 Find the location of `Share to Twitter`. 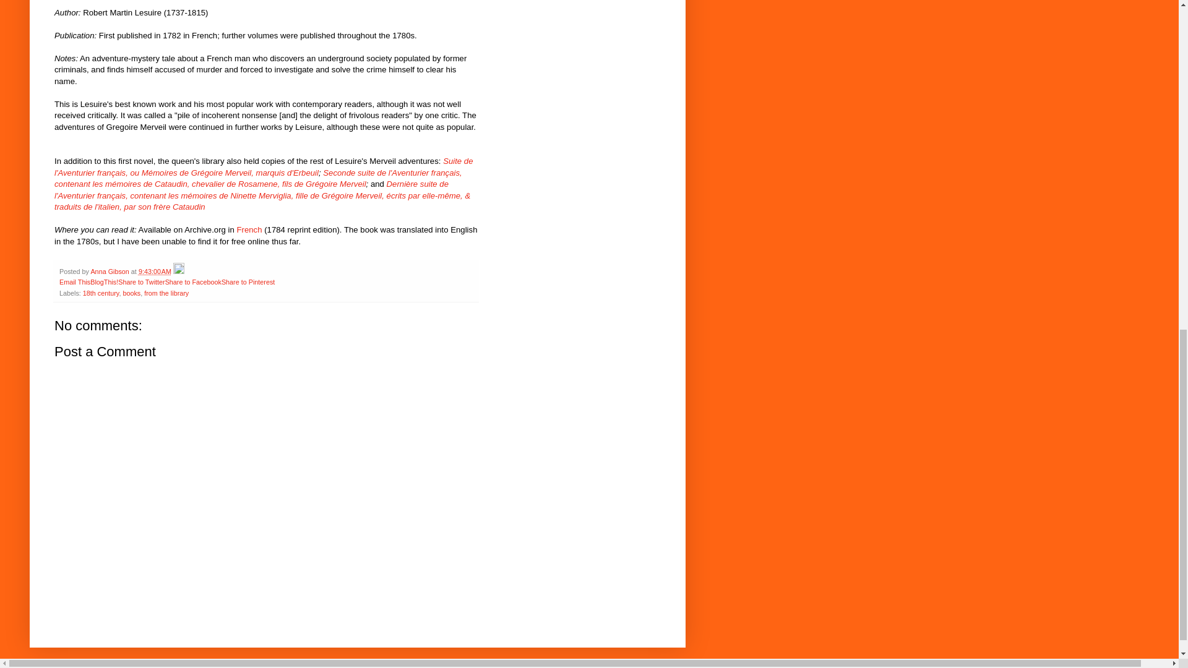

Share to Twitter is located at coordinates (141, 282).